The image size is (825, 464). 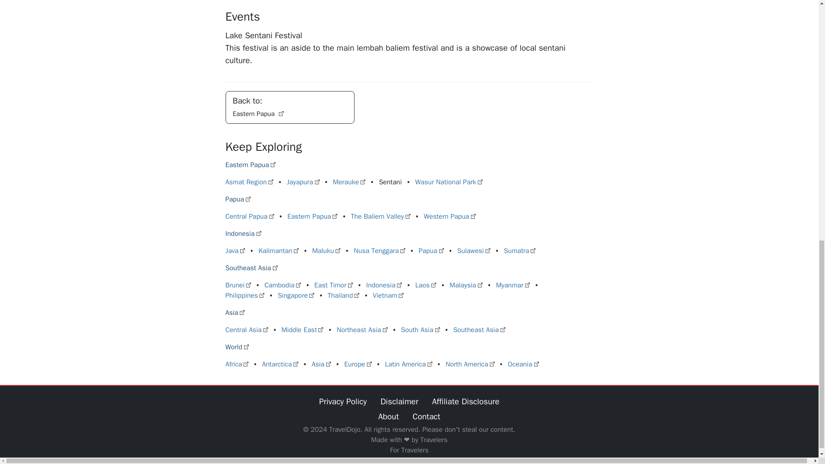 I want to click on Merauke, so click(x=349, y=182).